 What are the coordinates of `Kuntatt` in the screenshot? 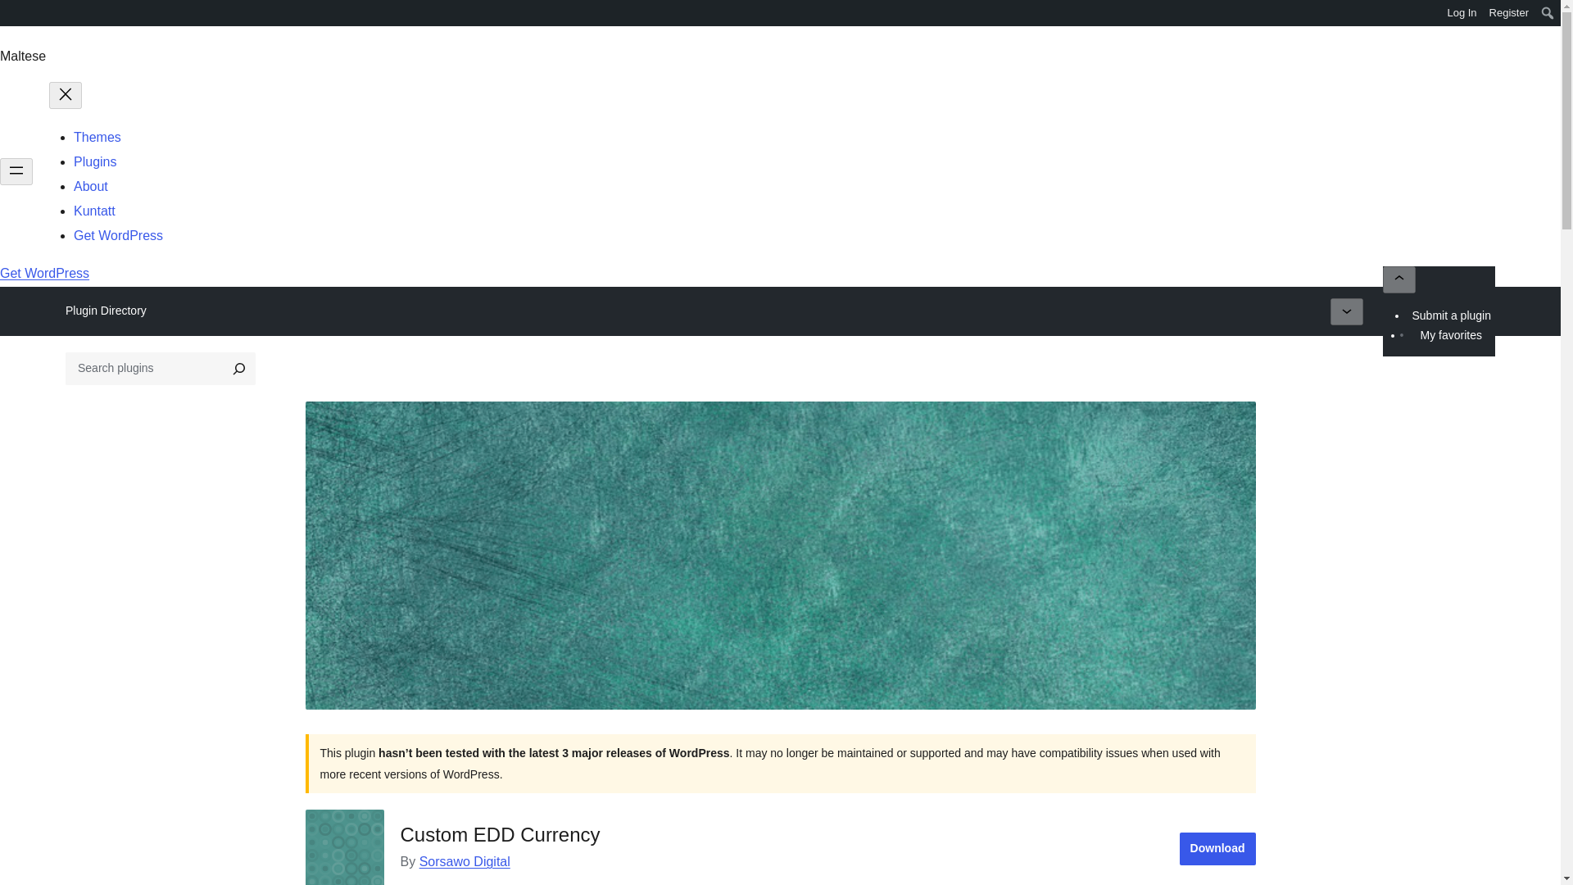 It's located at (94, 211).